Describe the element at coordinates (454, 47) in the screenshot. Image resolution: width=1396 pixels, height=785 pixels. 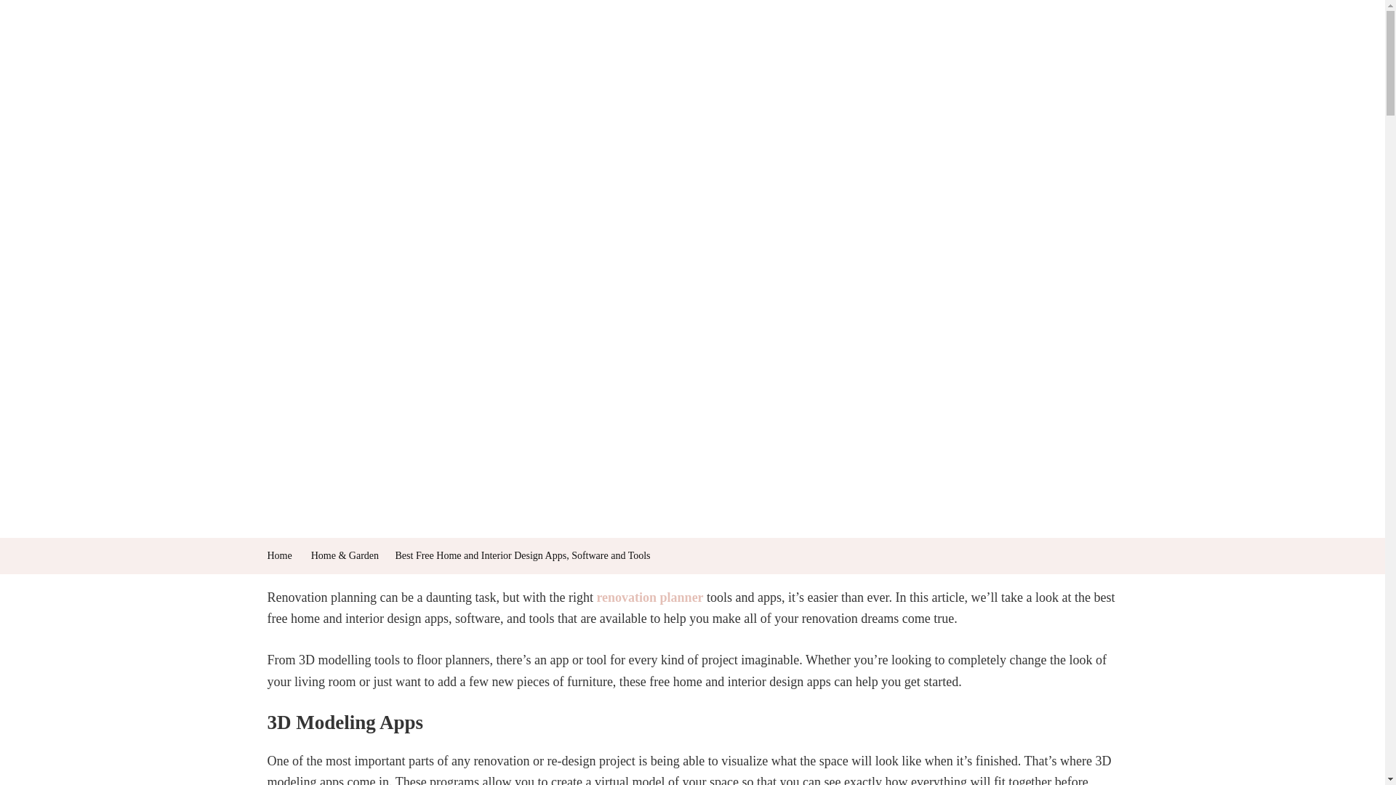
I see `Home` at that location.